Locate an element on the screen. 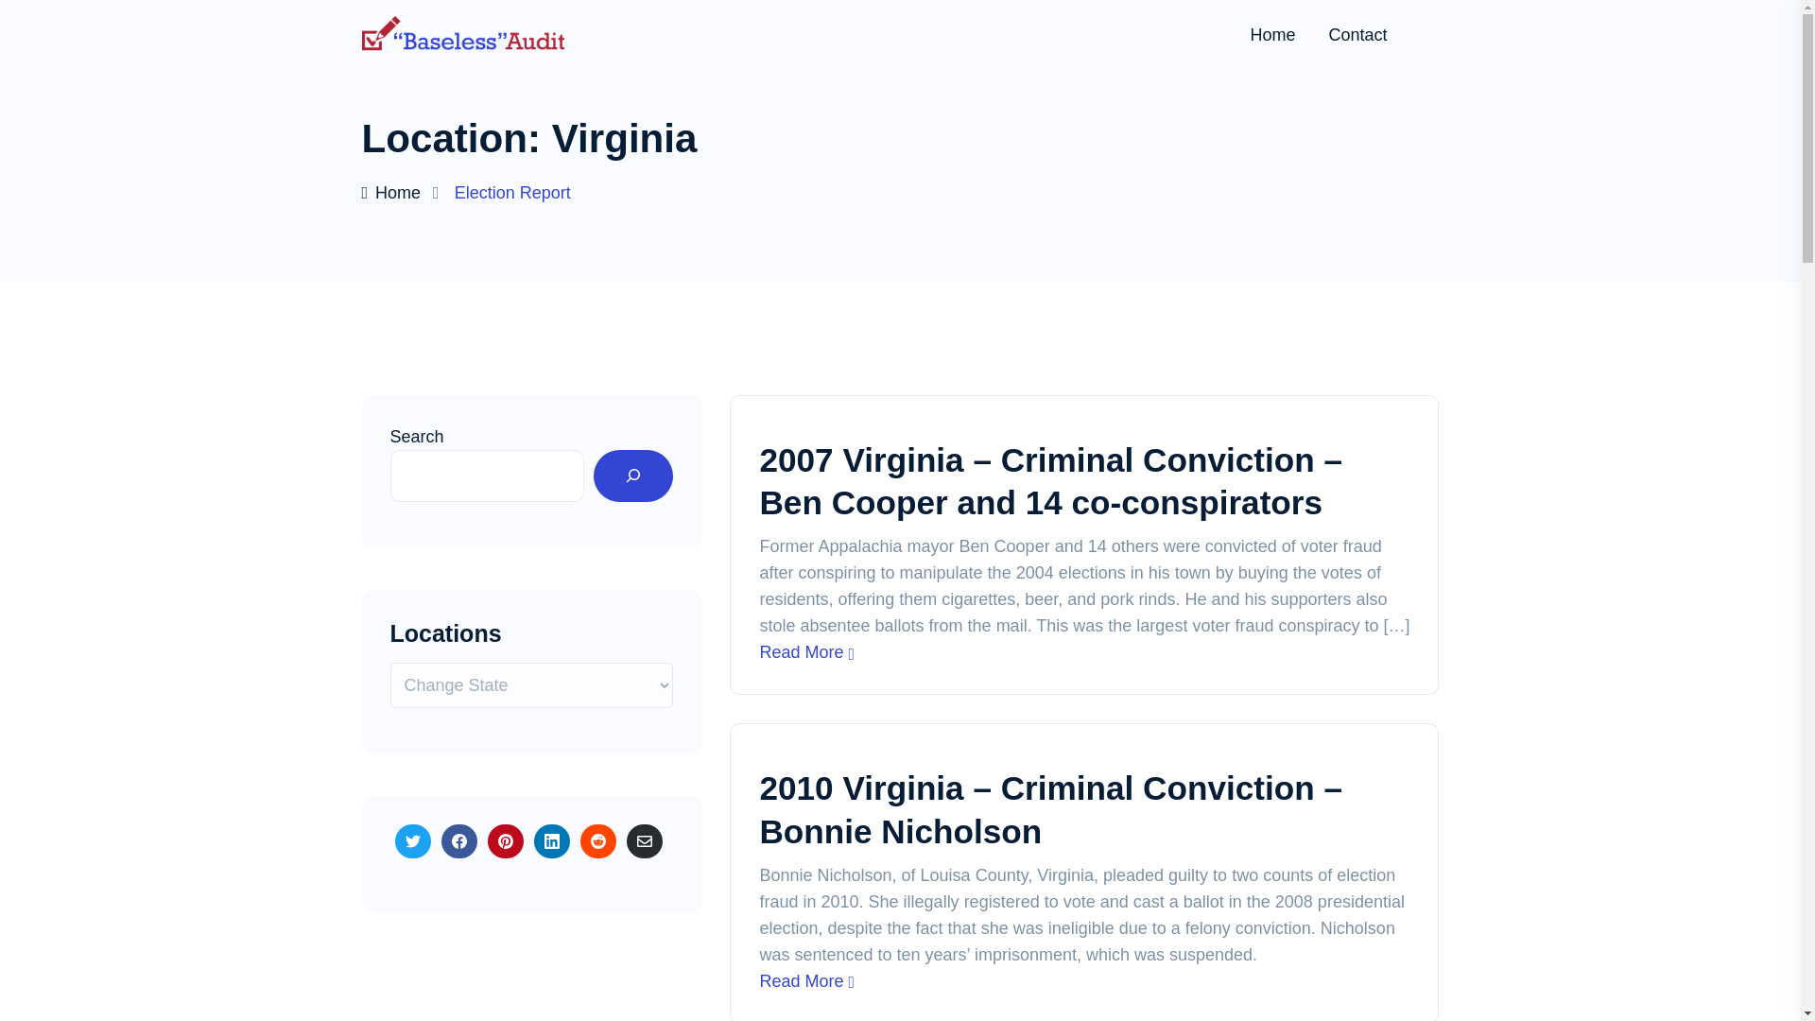 The width and height of the screenshot is (1815, 1021). Share on Reddit is located at coordinates (598, 841).